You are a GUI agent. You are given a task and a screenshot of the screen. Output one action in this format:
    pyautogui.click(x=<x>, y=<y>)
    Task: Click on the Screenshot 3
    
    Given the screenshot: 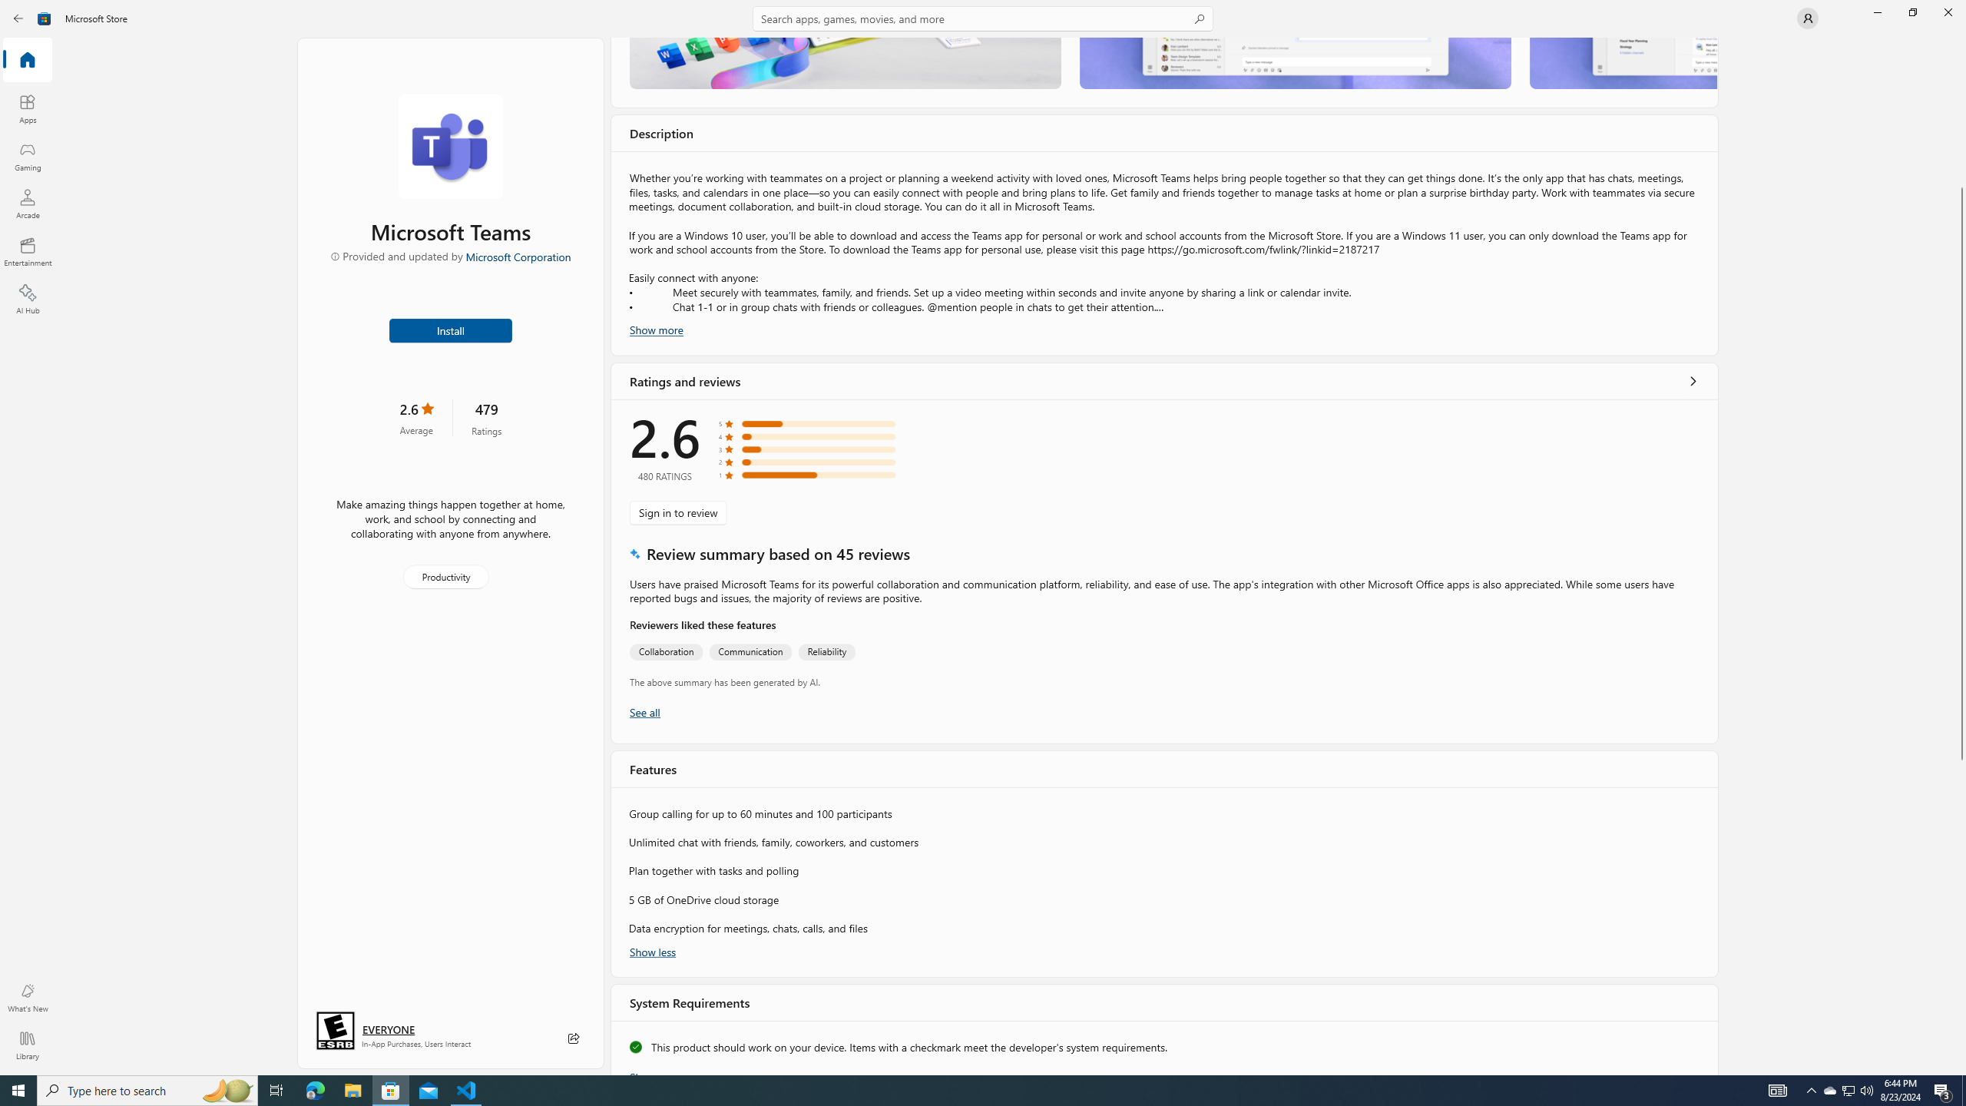 What is the action you would take?
    pyautogui.click(x=1622, y=63)
    